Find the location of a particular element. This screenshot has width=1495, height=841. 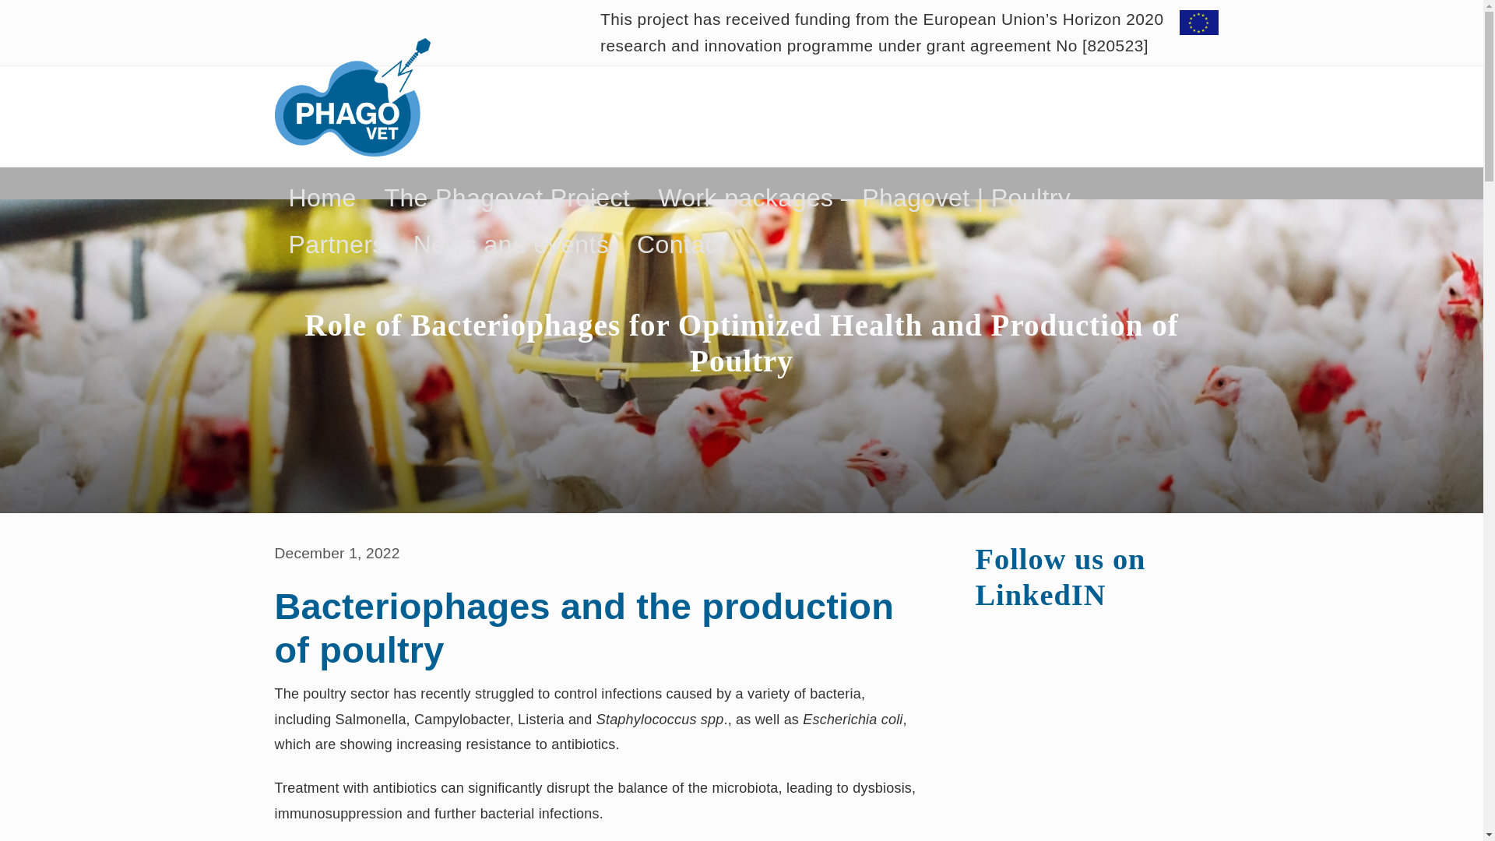

The Phagovet Project is located at coordinates (506, 198).